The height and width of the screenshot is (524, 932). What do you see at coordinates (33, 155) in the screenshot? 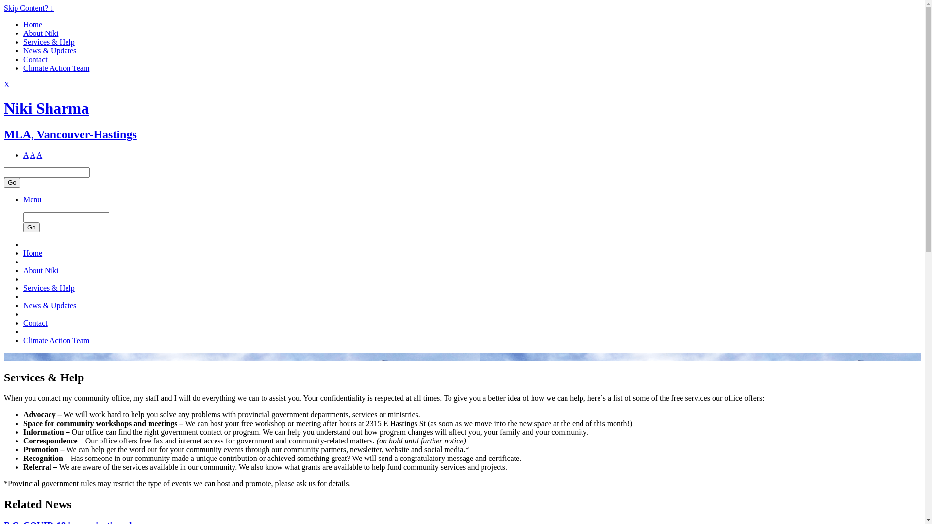
I see `A` at bounding box center [33, 155].